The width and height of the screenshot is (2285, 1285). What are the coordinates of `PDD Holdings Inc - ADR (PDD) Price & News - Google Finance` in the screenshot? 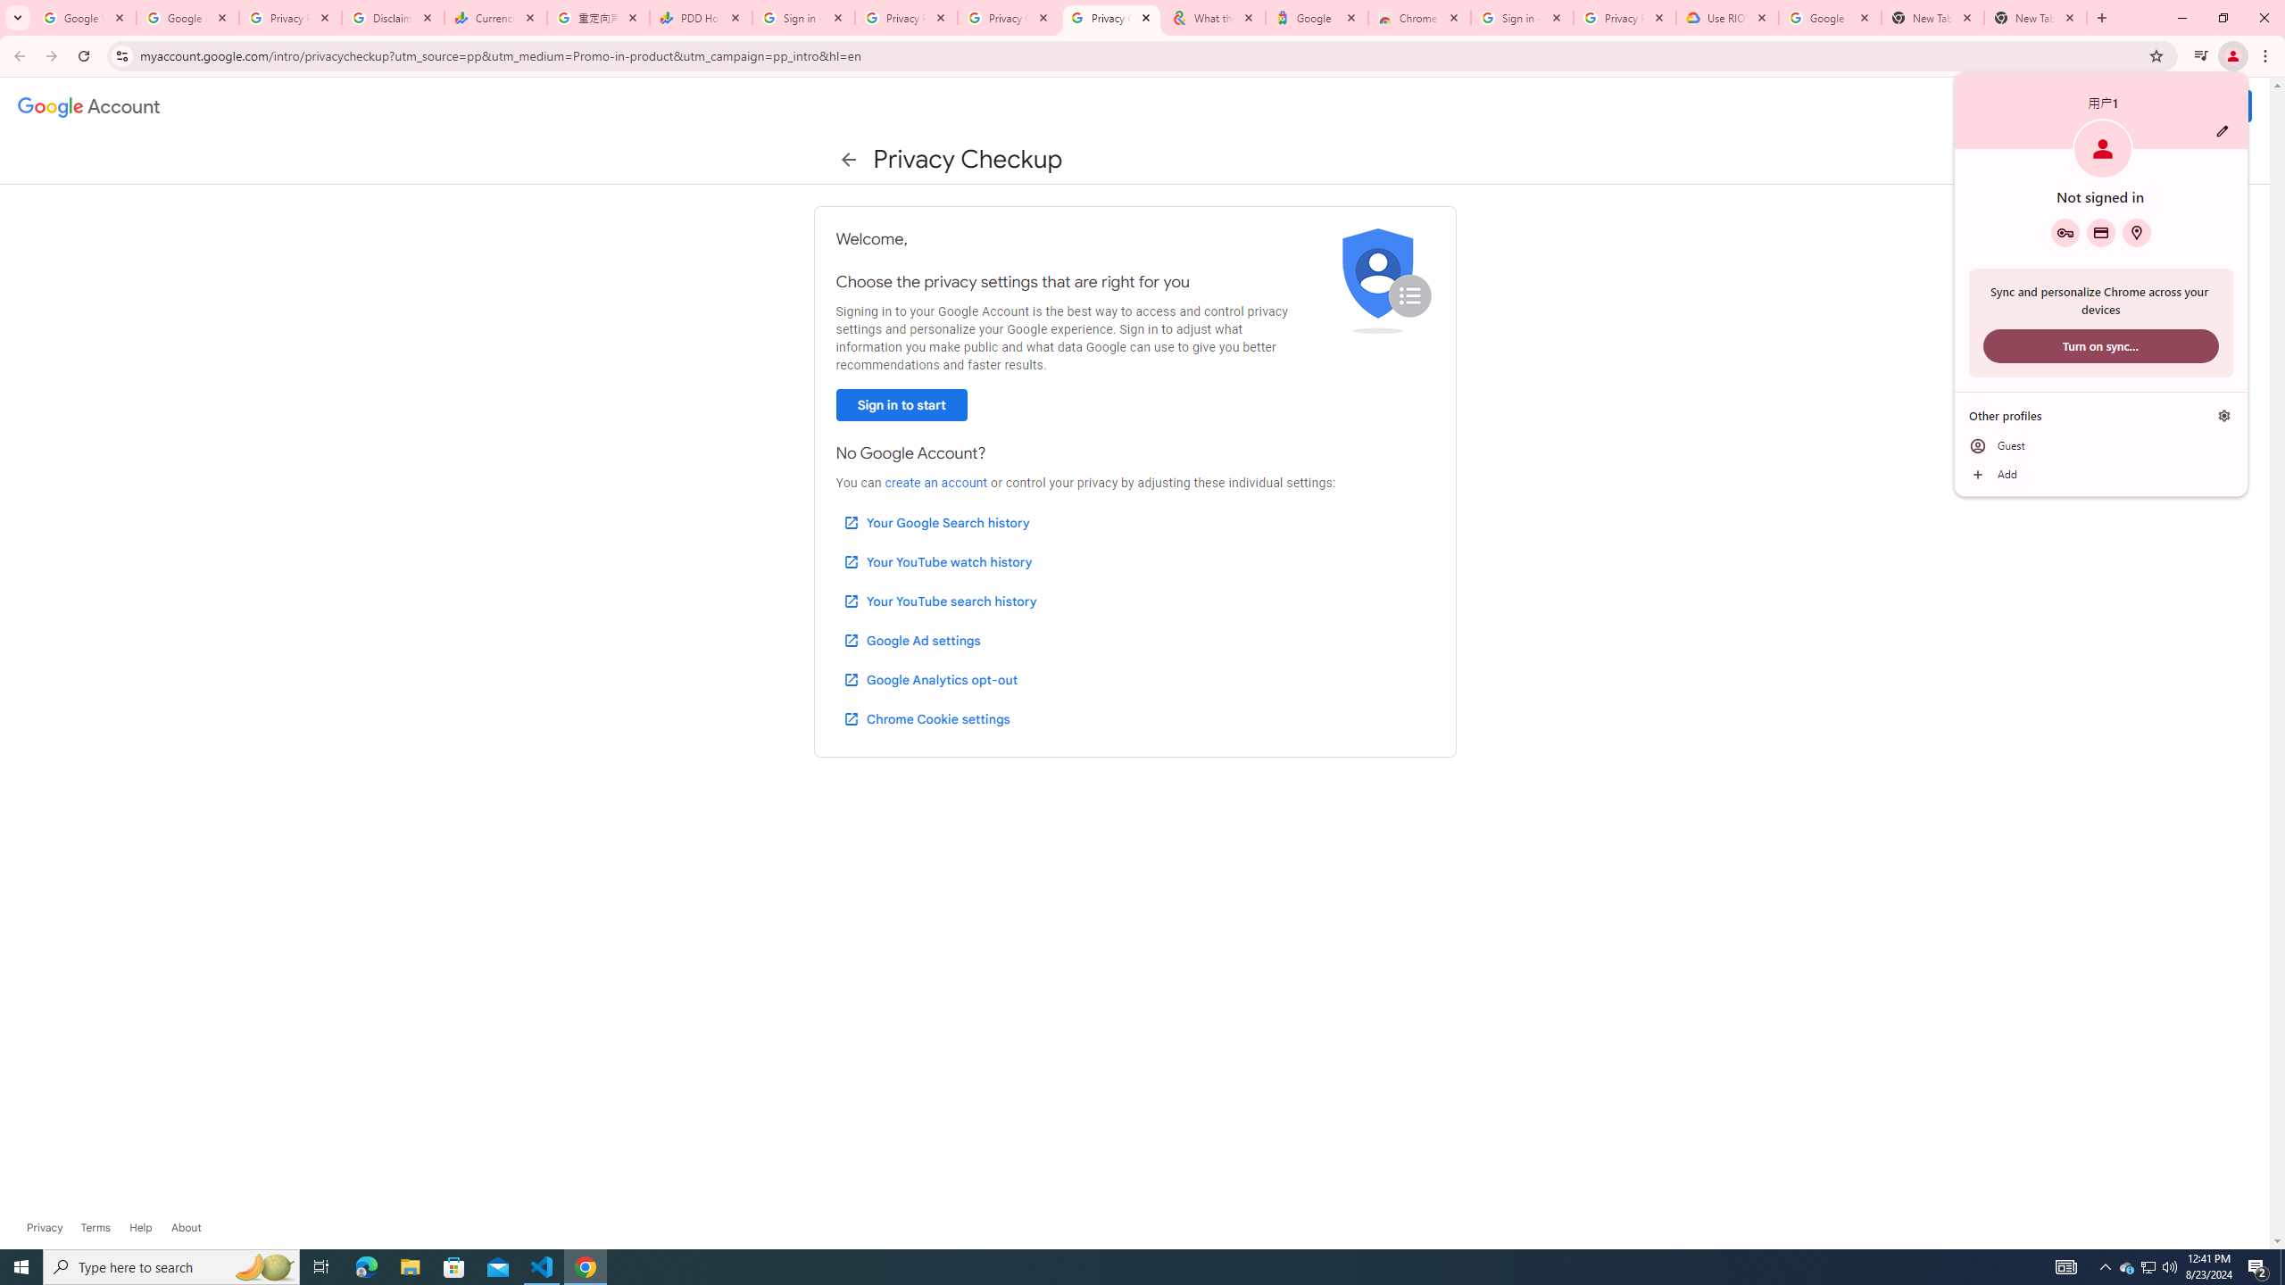 It's located at (1316, 18).